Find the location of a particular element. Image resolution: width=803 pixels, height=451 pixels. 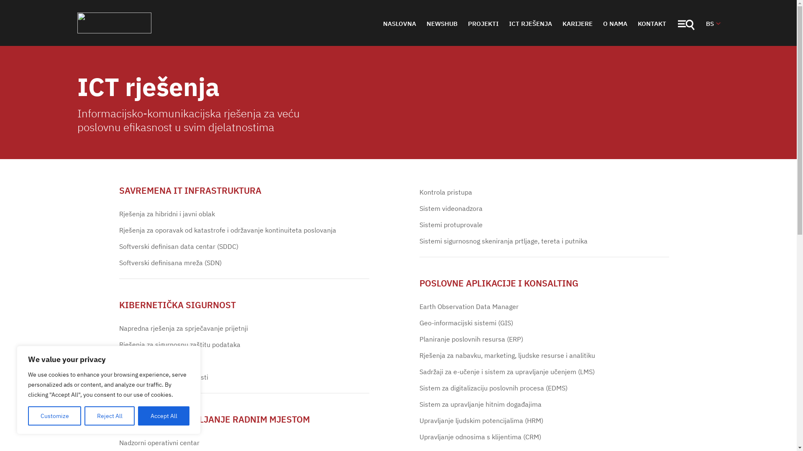

Kontrola pristupa is located at coordinates (445, 192).